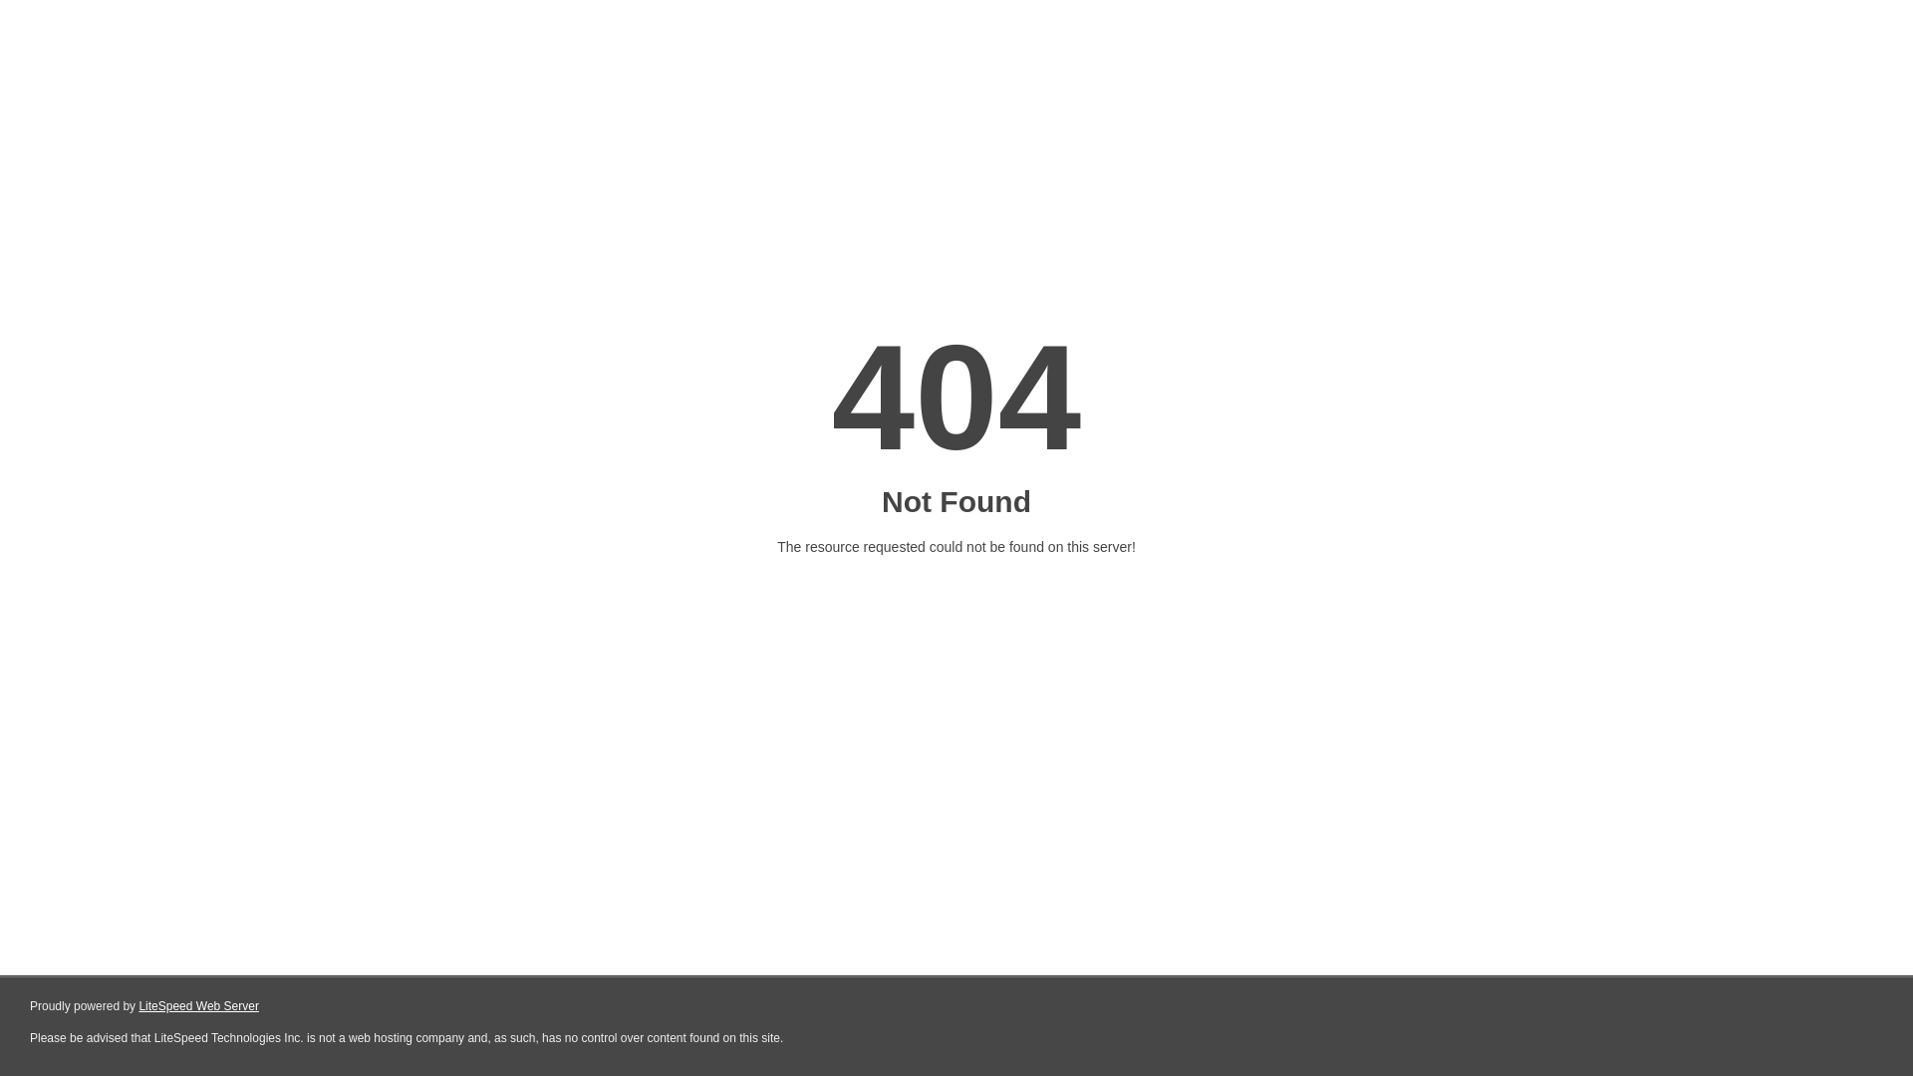 This screenshot has width=1913, height=1076. Describe the element at coordinates (199, 1006) in the screenshot. I see `LiteSpeed Web Server` at that location.